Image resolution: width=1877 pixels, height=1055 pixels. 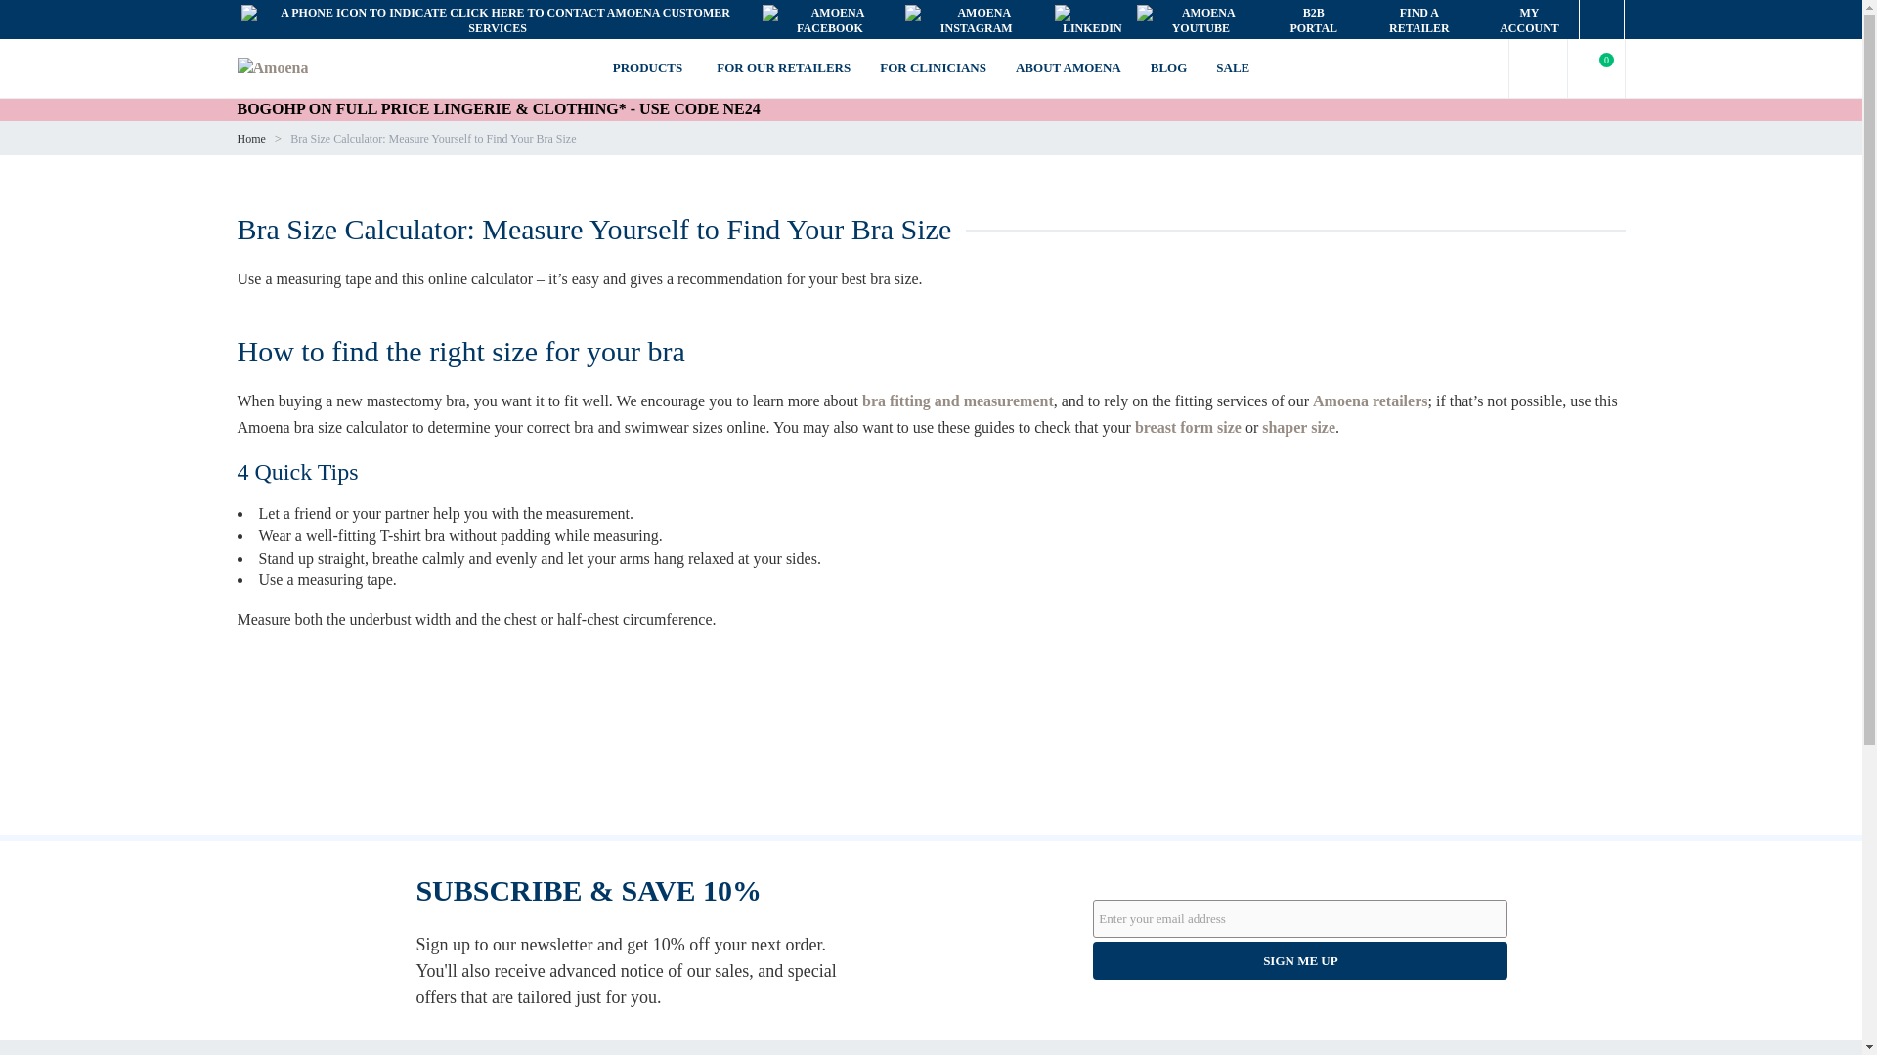 I want to click on Amoena Retailers, so click(x=1419, y=21).